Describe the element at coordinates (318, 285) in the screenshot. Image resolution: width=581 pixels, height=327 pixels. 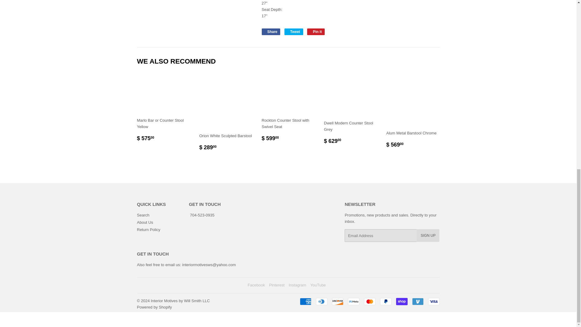
I see `Discover` at that location.